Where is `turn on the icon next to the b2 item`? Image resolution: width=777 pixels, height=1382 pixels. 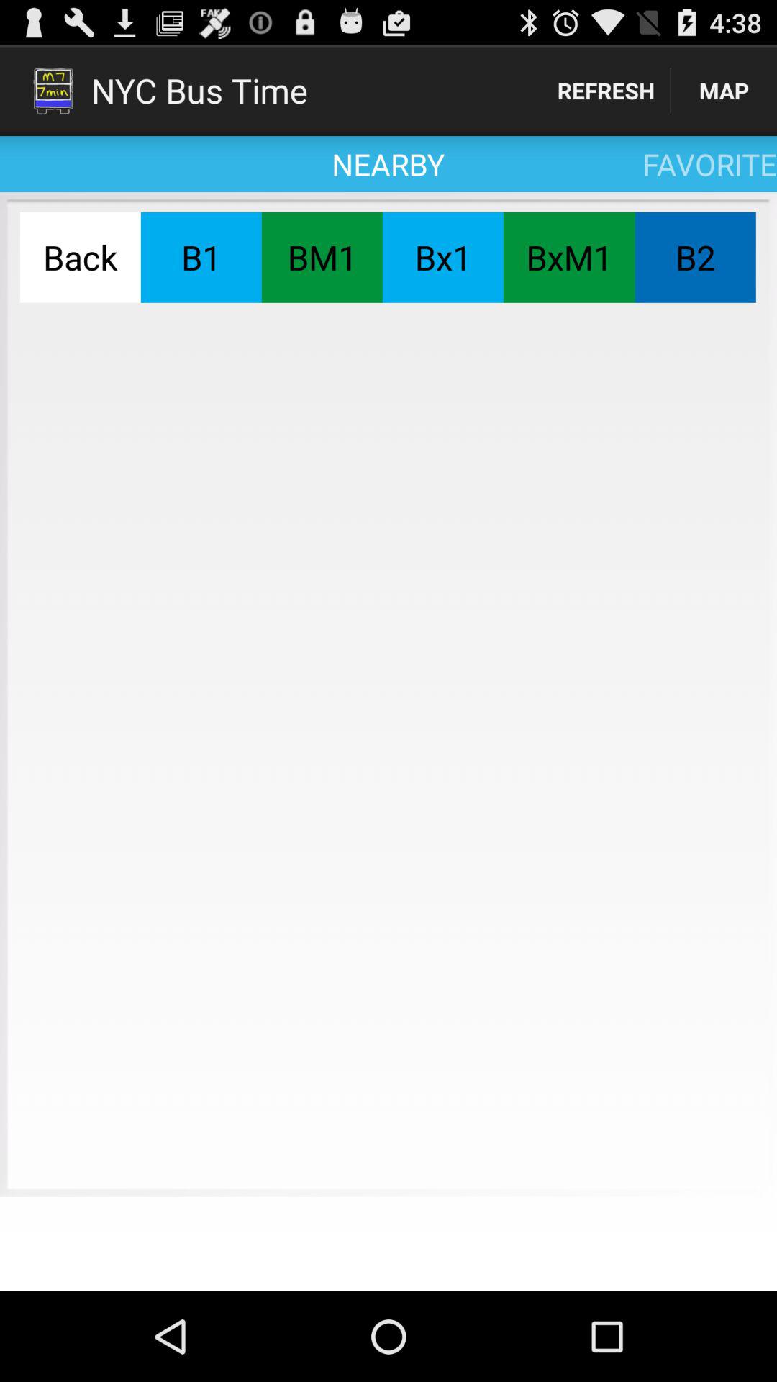
turn on the icon next to the b2 item is located at coordinates (568, 257).